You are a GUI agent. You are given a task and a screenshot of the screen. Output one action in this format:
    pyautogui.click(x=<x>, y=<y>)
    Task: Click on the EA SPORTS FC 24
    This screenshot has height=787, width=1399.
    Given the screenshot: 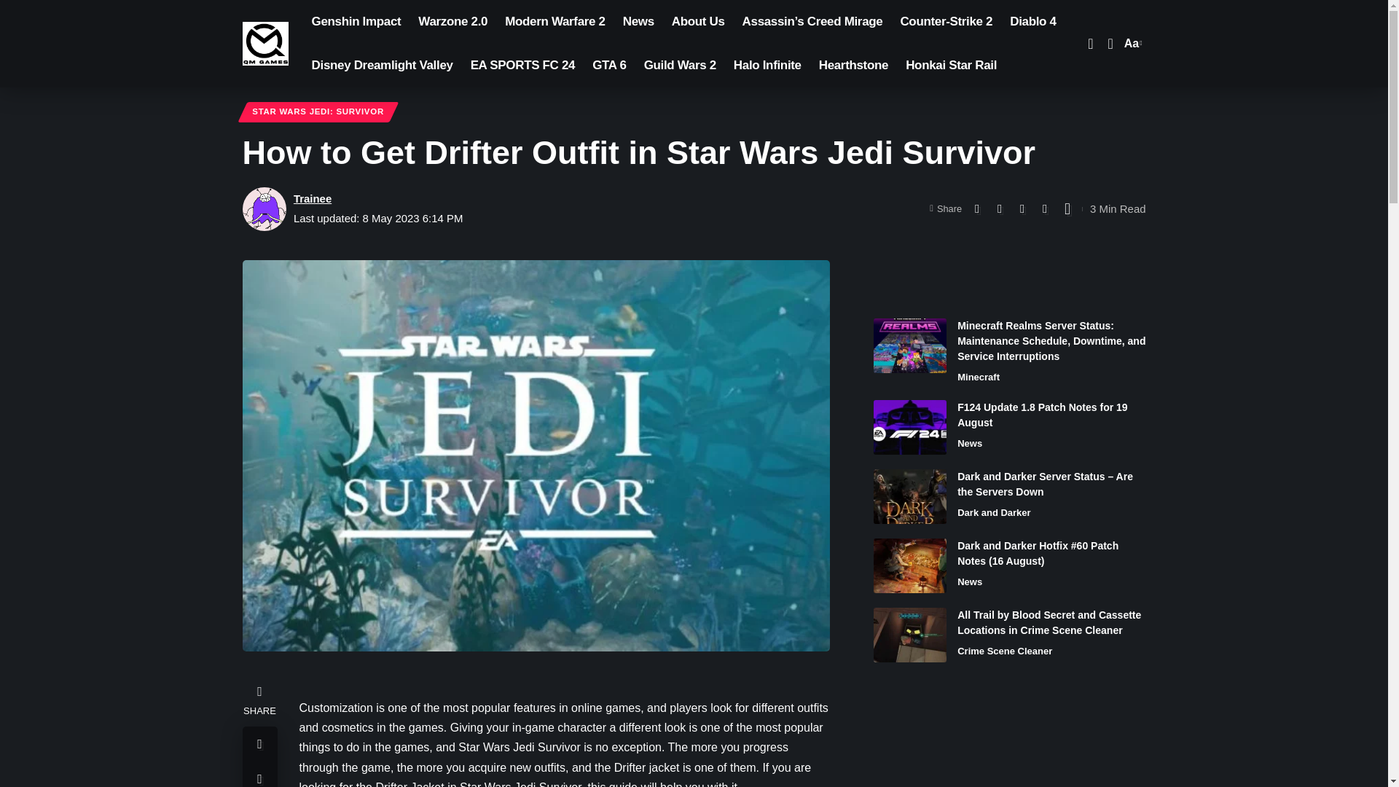 What is the action you would take?
    pyautogui.click(x=523, y=66)
    